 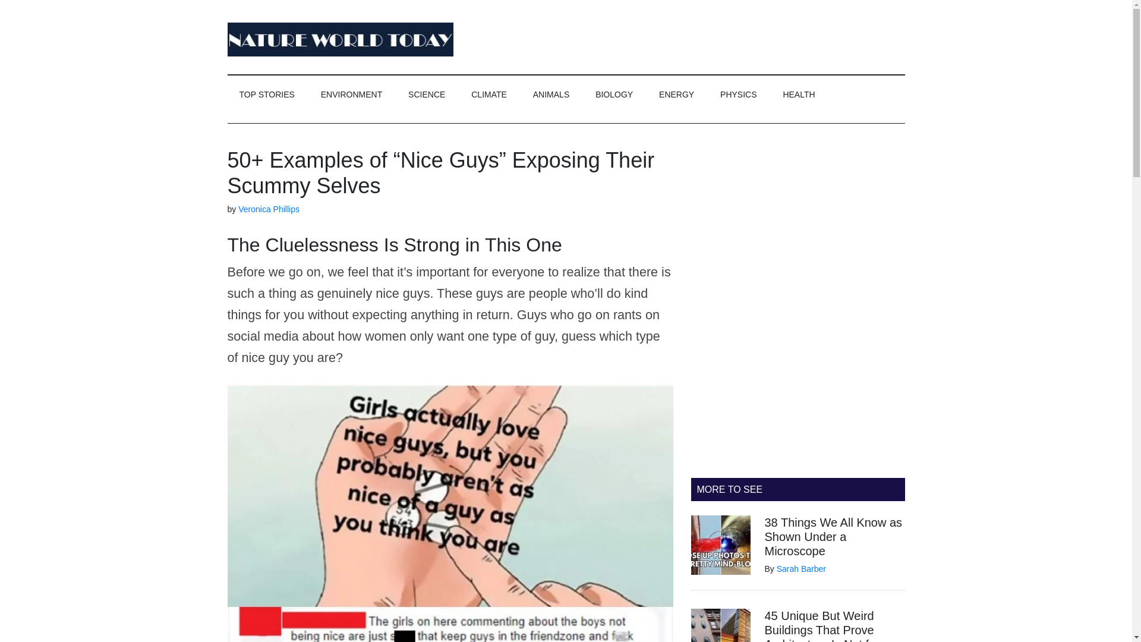 I want to click on BIOLOGY, so click(x=613, y=95).